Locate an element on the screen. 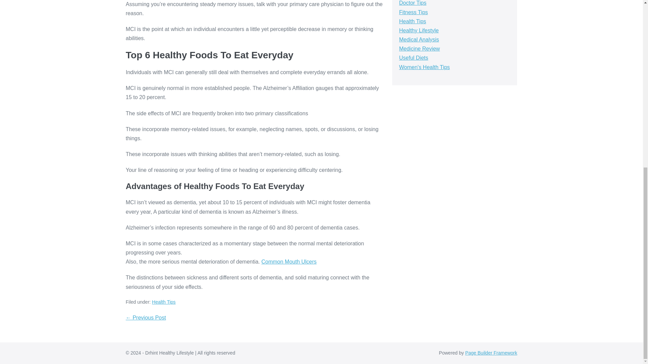  Women's Health Tips is located at coordinates (424, 67).